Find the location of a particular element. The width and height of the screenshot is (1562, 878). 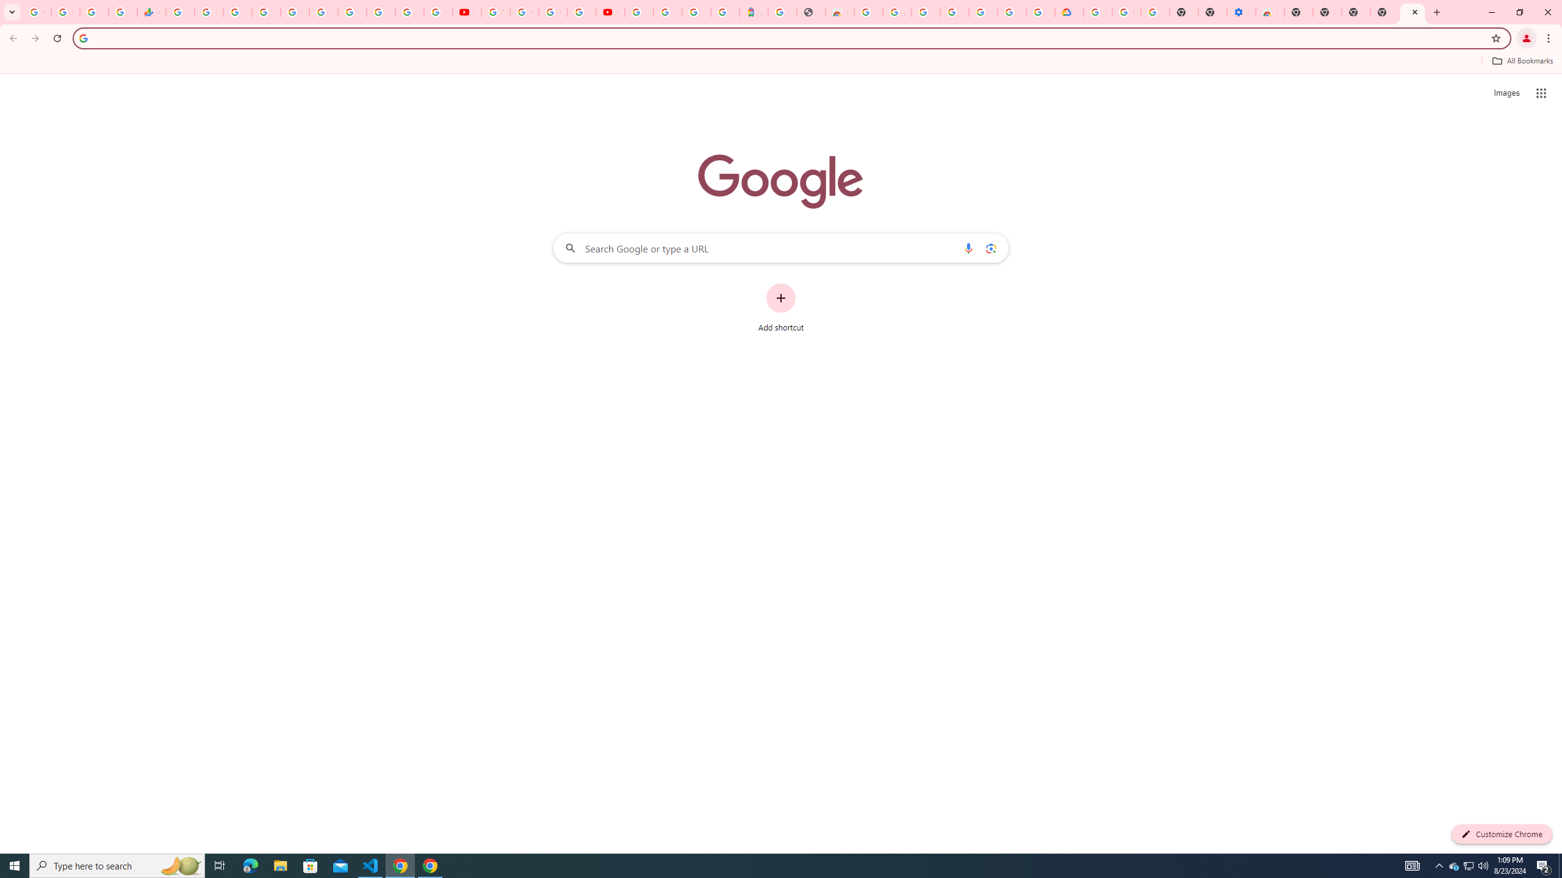

Settings - Accessibility is located at coordinates (1240, 12).